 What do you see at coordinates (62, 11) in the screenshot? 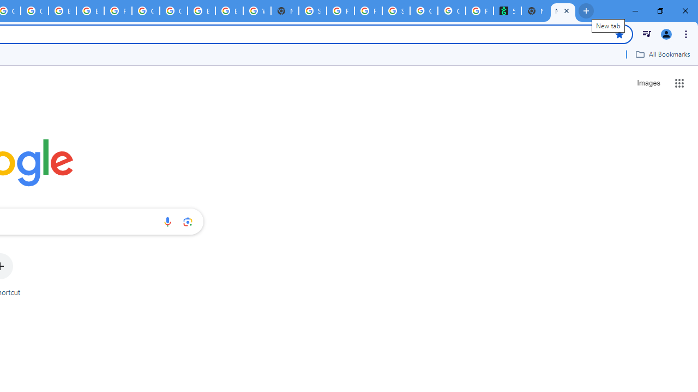
I see `Browse Chrome as a guest - Computer - Google Chrome Help` at bounding box center [62, 11].